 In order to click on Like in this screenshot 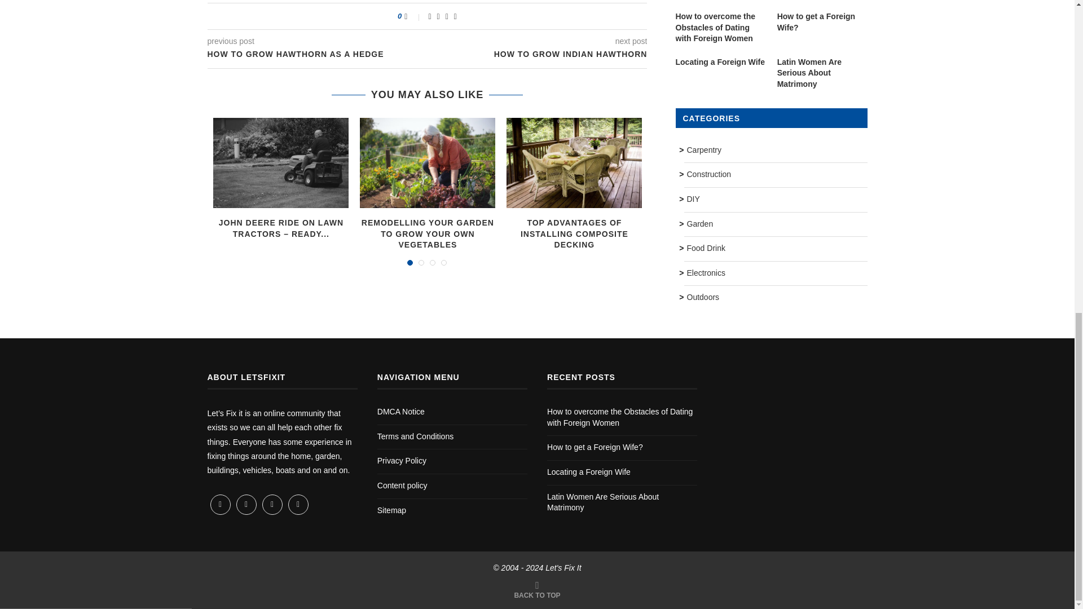, I will do `click(413, 16)`.